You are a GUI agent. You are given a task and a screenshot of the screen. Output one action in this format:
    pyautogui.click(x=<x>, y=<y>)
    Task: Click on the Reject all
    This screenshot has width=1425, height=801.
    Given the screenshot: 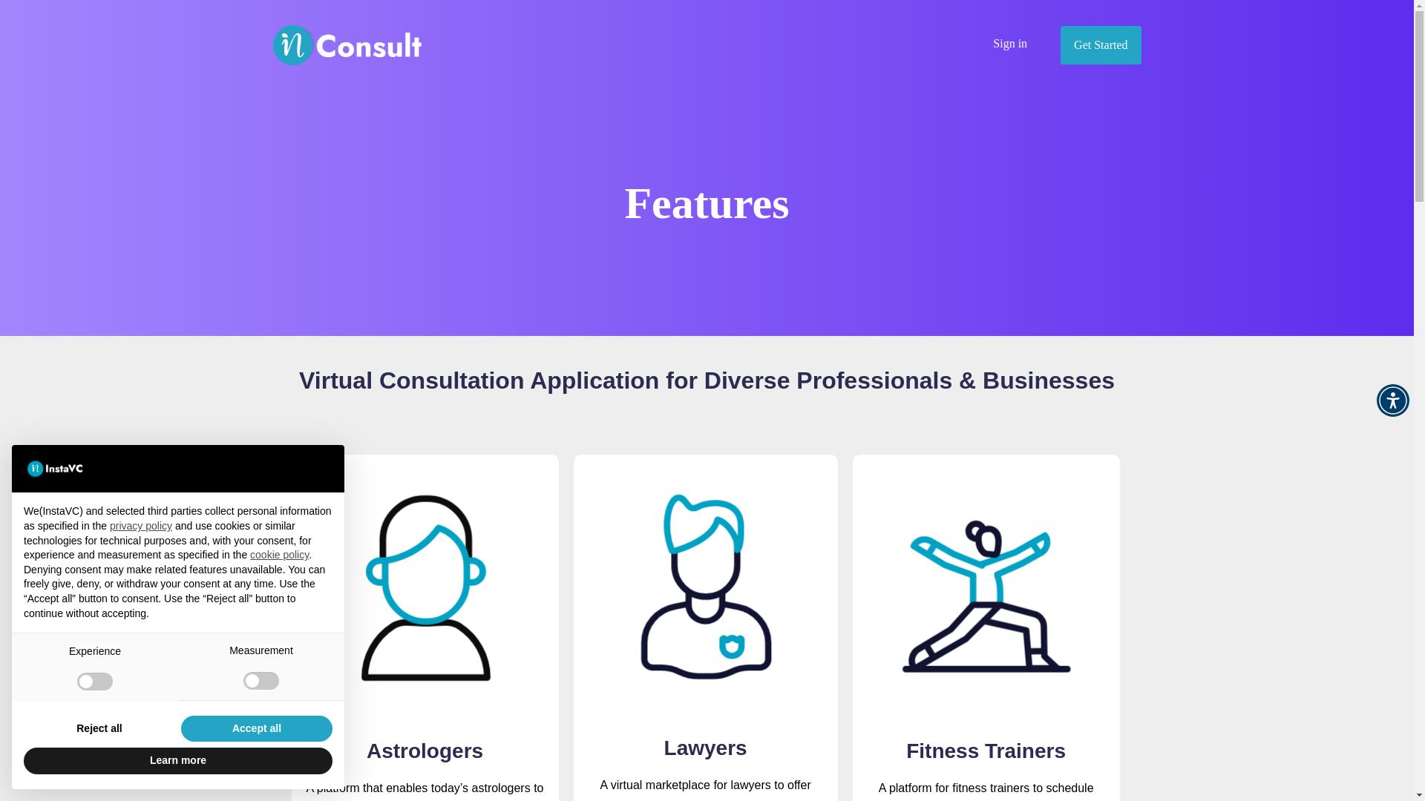 What is the action you would take?
    pyautogui.click(x=99, y=729)
    